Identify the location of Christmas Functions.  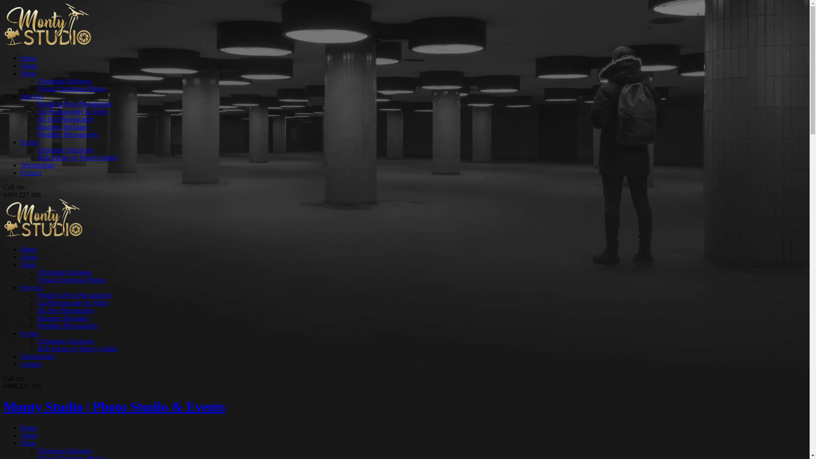
(65, 150).